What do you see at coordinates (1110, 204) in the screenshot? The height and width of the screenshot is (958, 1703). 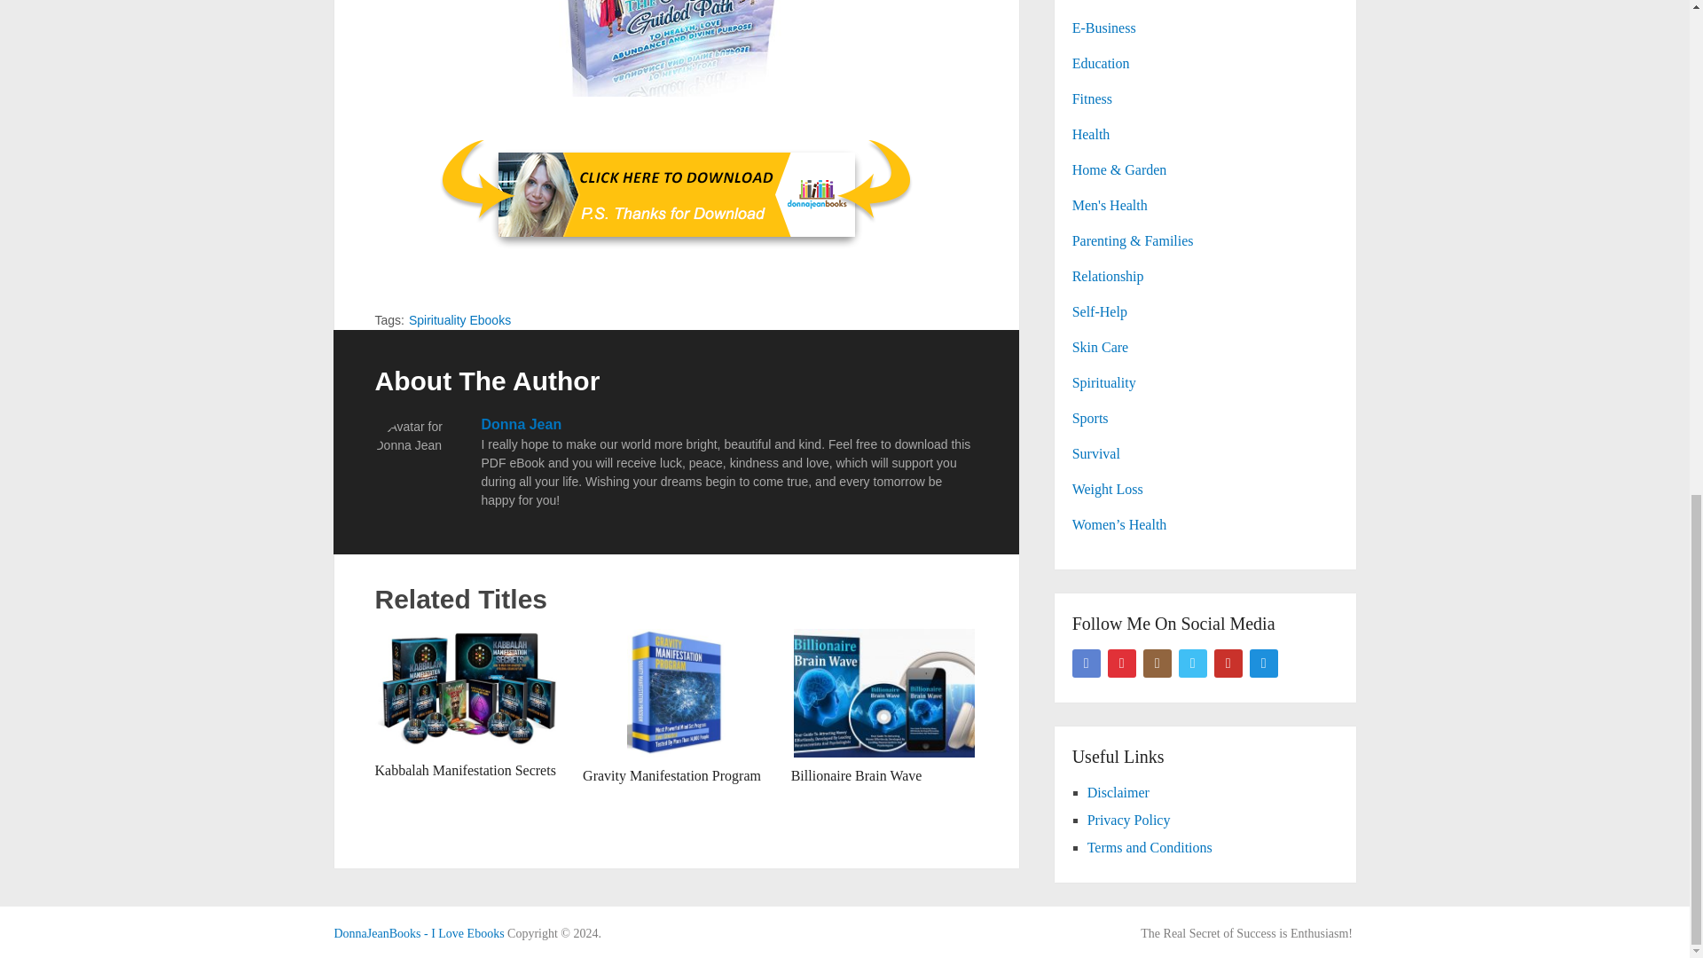 I see `Men's Health` at bounding box center [1110, 204].